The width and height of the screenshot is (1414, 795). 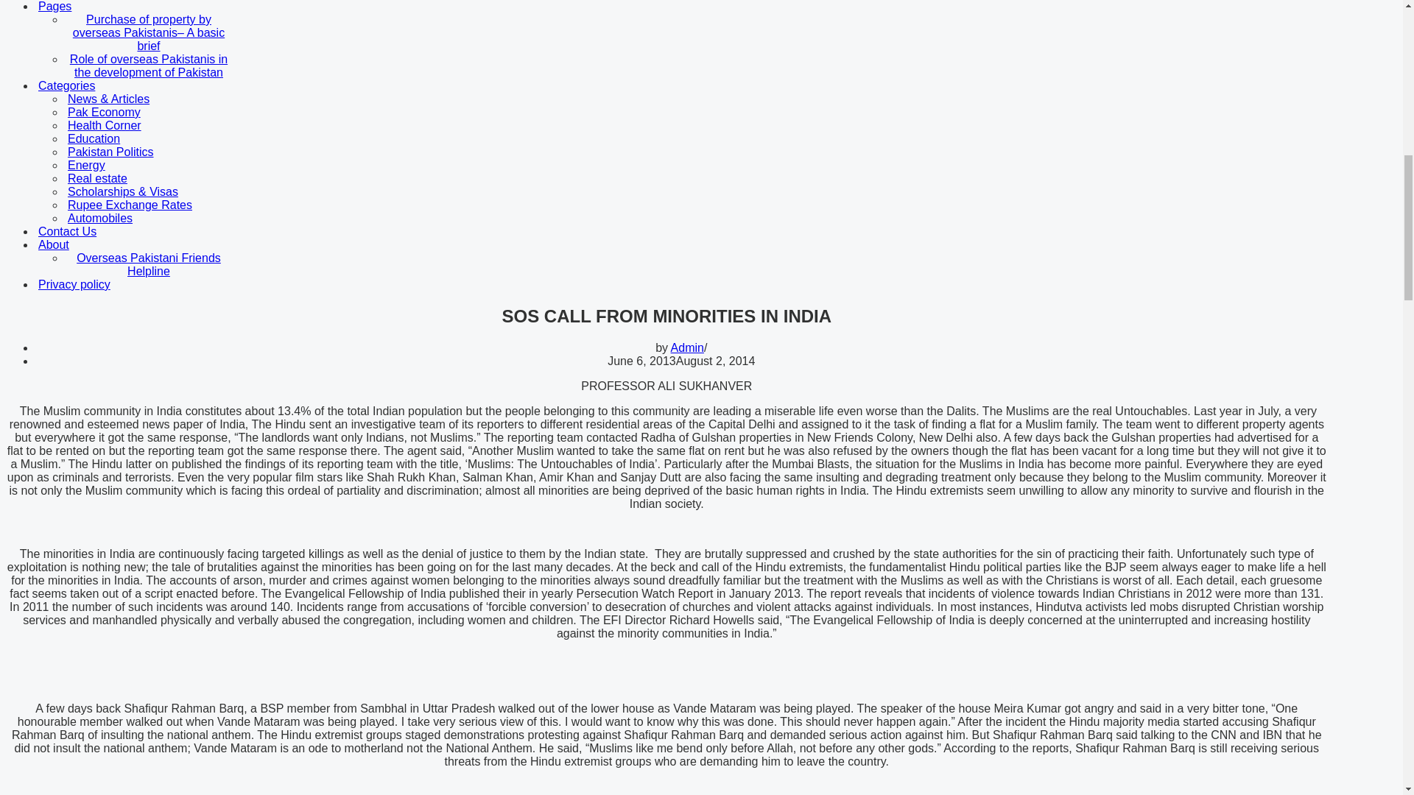 What do you see at coordinates (168, 126) in the screenshot?
I see `Health Corner` at bounding box center [168, 126].